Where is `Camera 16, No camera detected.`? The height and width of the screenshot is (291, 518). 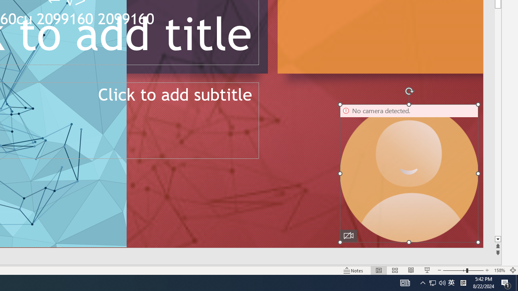 Camera 16, No camera detected. is located at coordinates (409, 173).